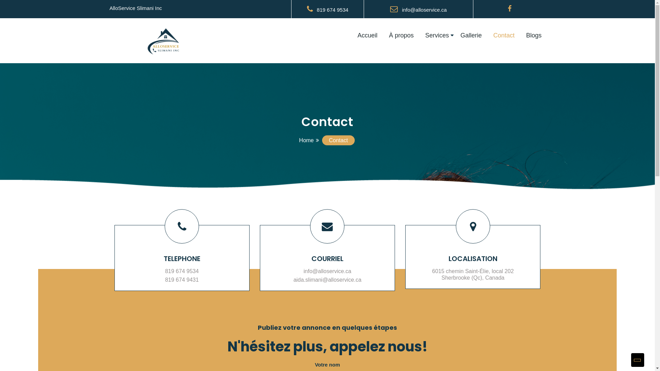 The image size is (660, 371). I want to click on Gallerie, so click(471, 36).